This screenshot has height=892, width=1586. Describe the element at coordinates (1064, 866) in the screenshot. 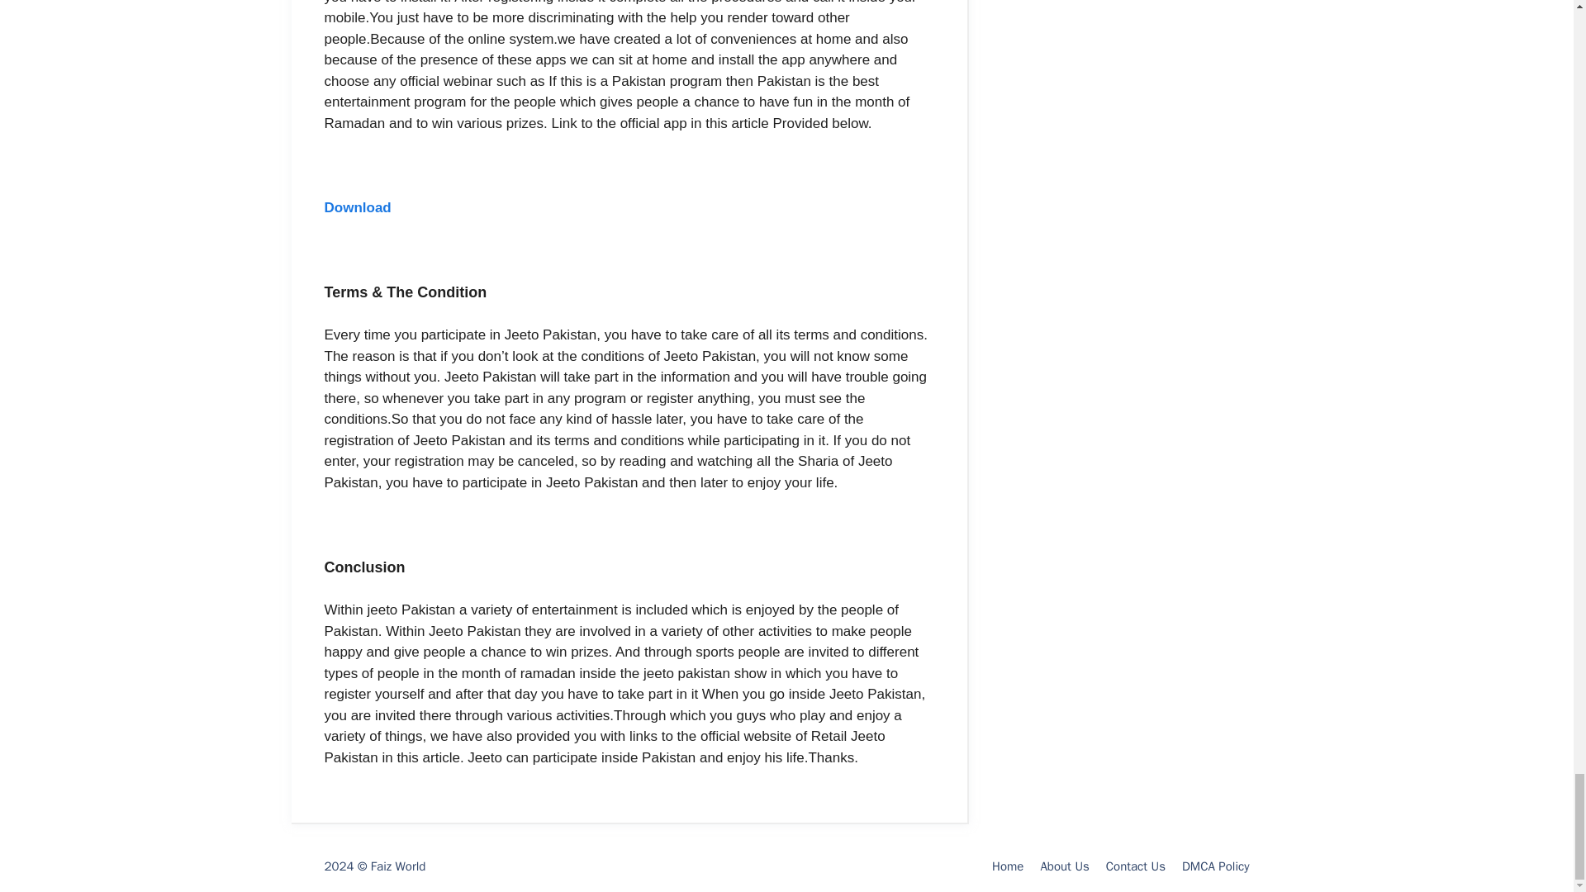

I see `About Us` at that location.